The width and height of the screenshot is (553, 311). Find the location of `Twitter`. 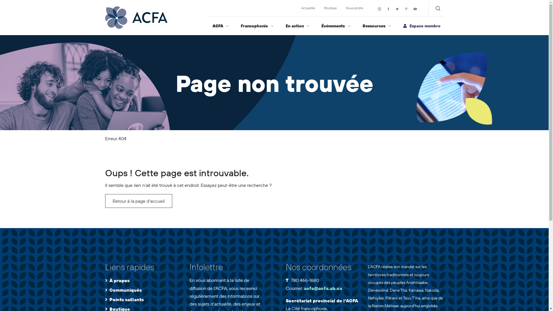

Twitter is located at coordinates (397, 9).